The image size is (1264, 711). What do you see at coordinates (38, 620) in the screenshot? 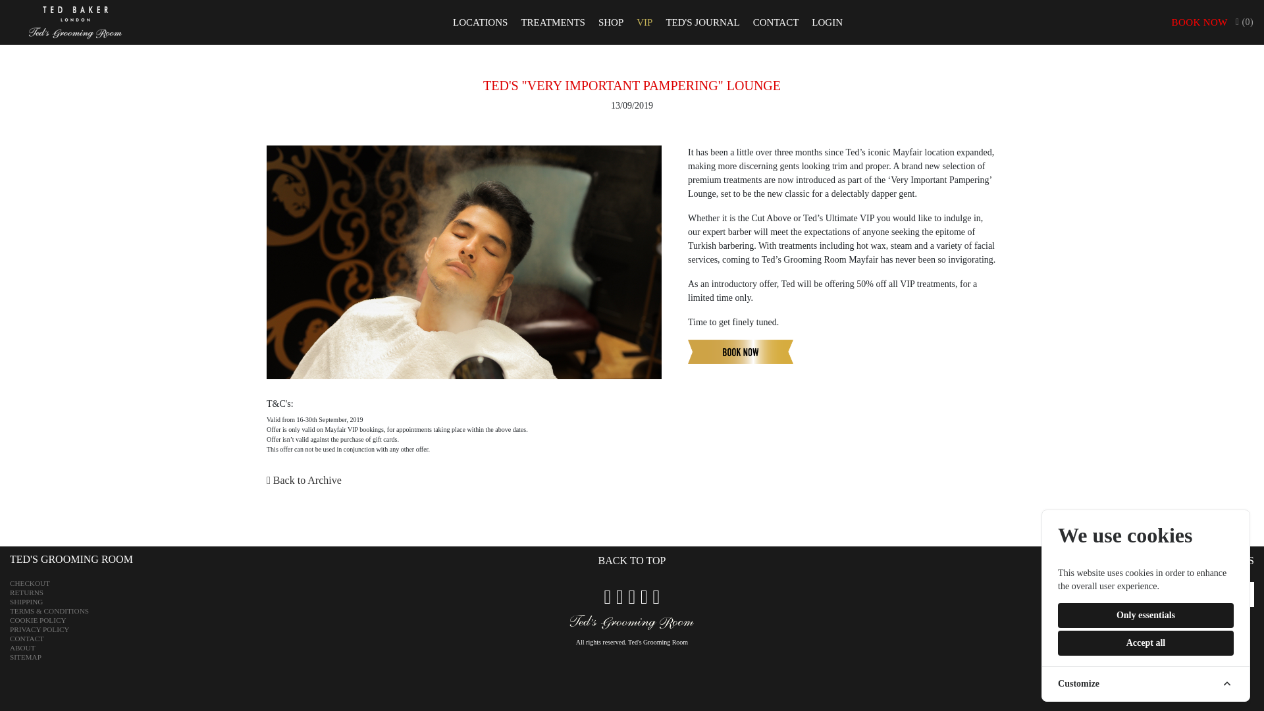
I see `COOKIE POLICY` at bounding box center [38, 620].